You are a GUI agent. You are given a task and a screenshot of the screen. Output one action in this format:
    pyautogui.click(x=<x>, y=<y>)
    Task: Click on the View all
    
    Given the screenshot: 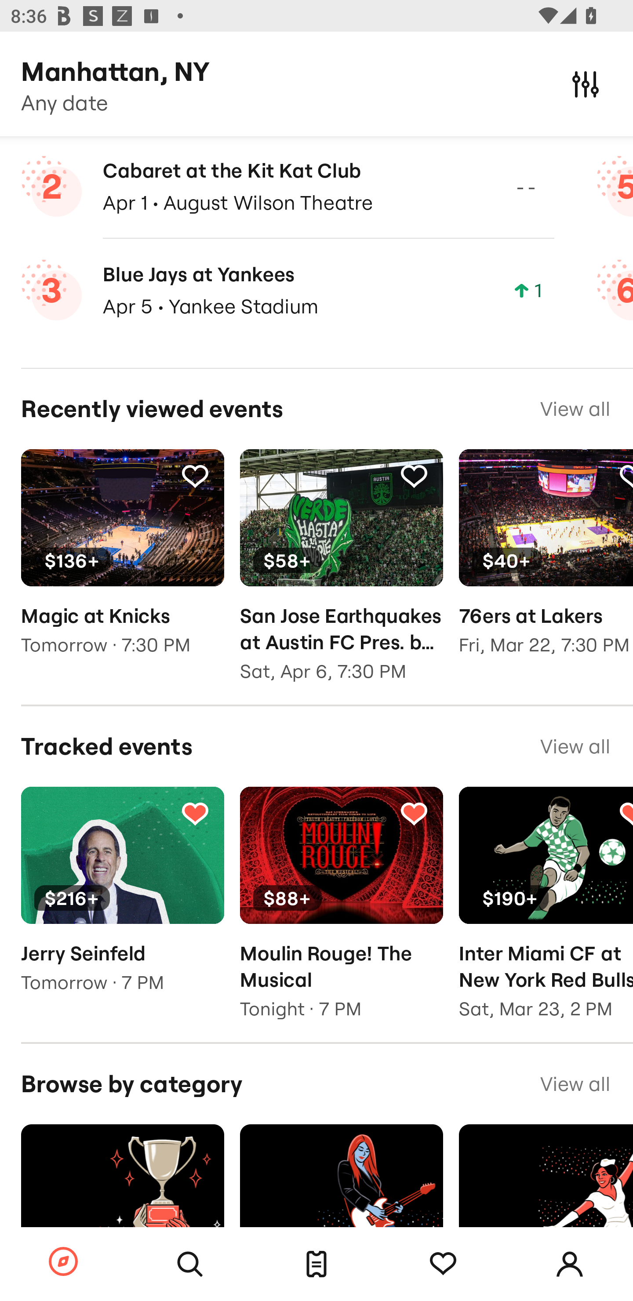 What is the action you would take?
    pyautogui.click(x=575, y=1083)
    